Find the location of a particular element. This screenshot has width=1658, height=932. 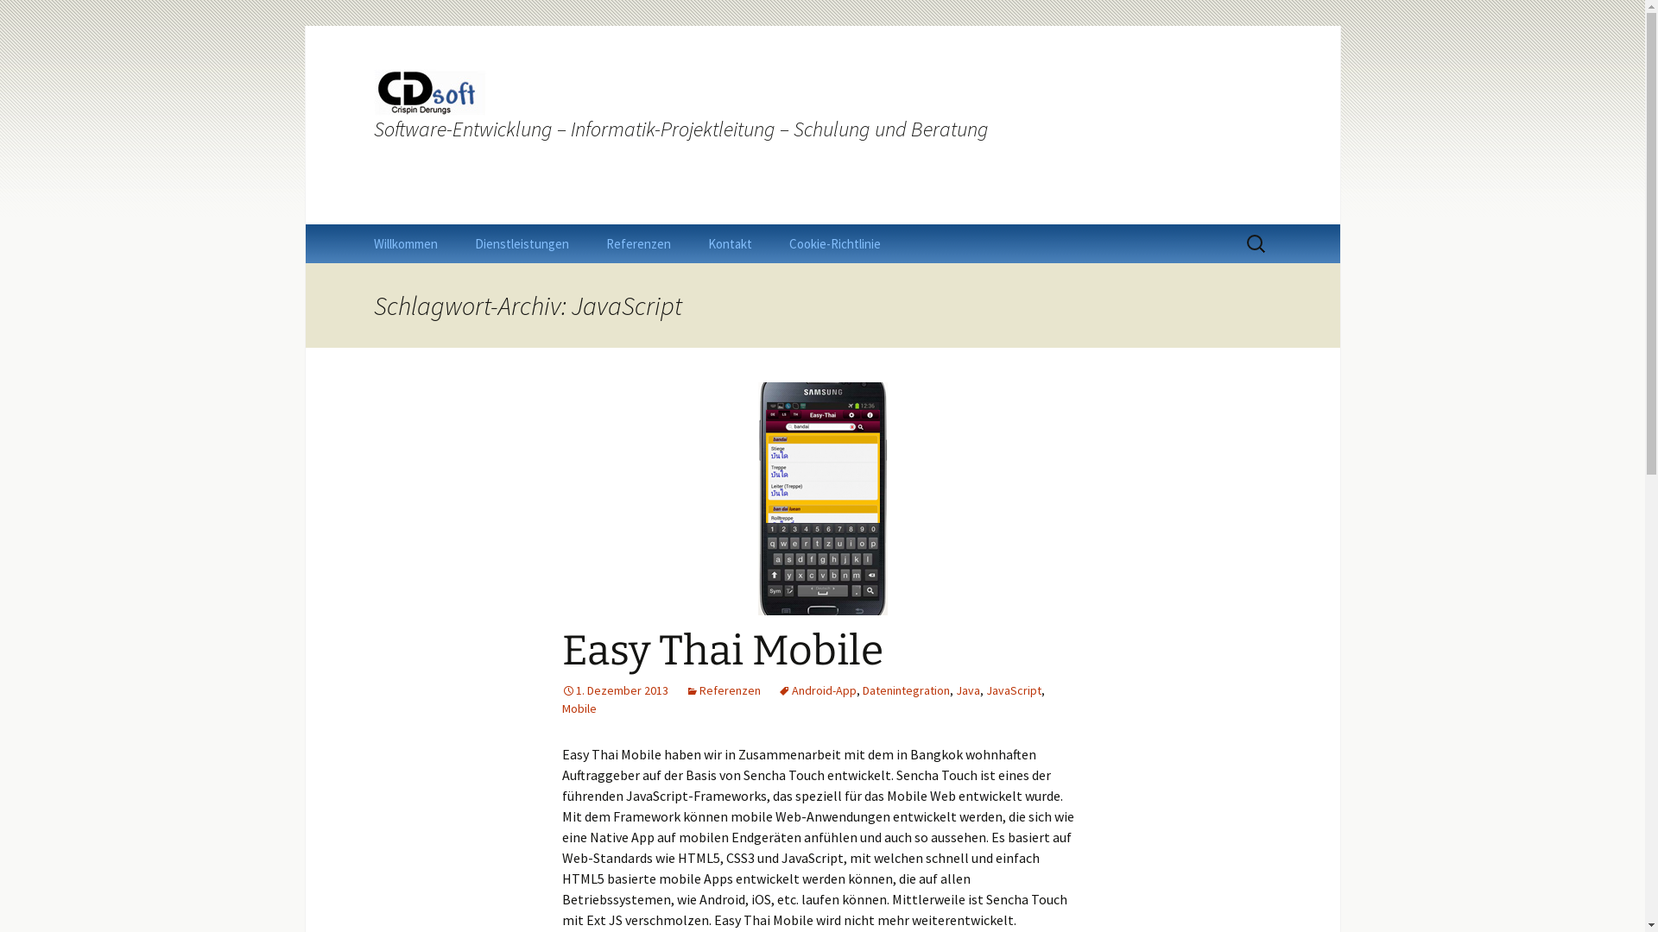

Datenintegration is located at coordinates (905, 690).